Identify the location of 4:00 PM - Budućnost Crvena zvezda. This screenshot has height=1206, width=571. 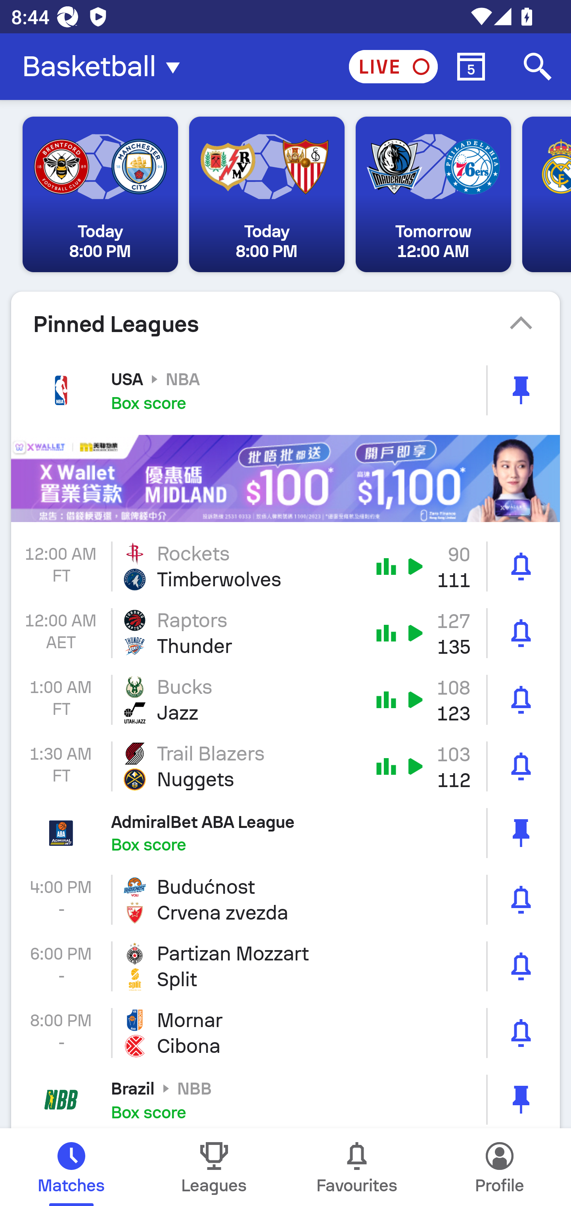
(285, 899).